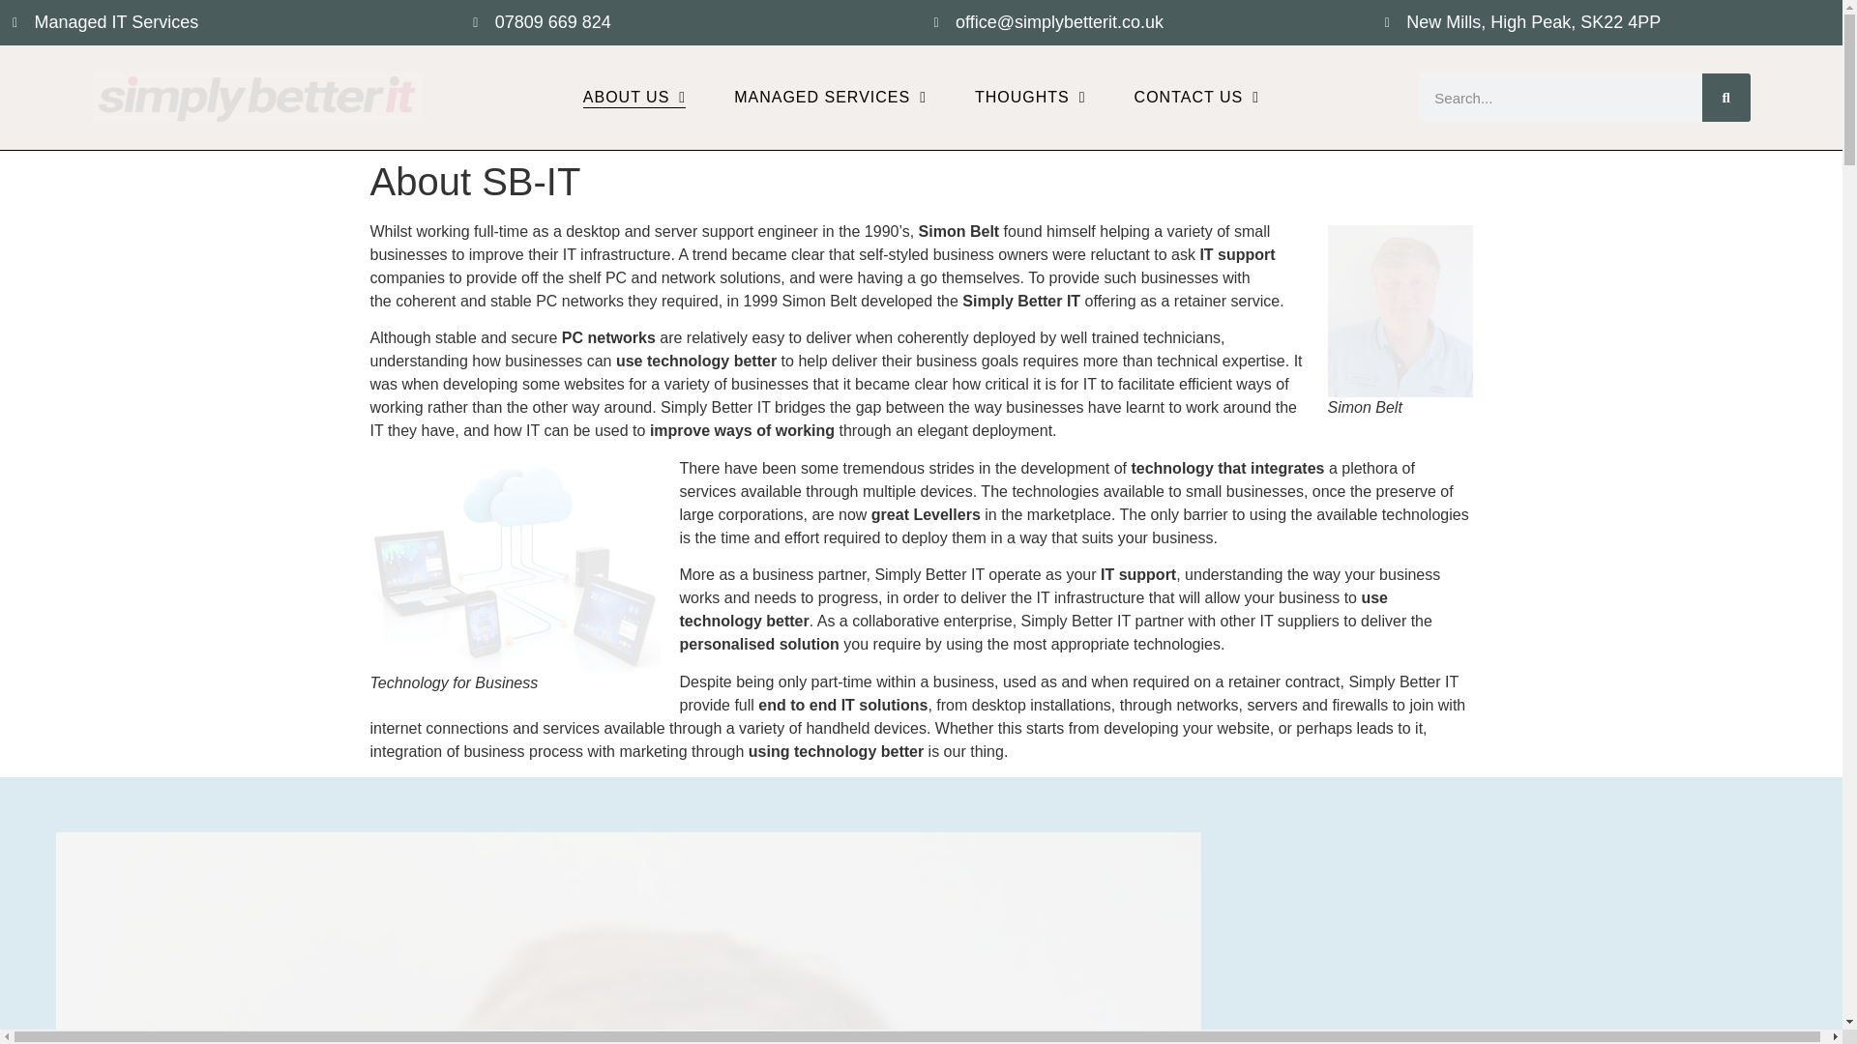 This screenshot has width=1857, height=1044. I want to click on MANAGED SERVICES, so click(830, 97).